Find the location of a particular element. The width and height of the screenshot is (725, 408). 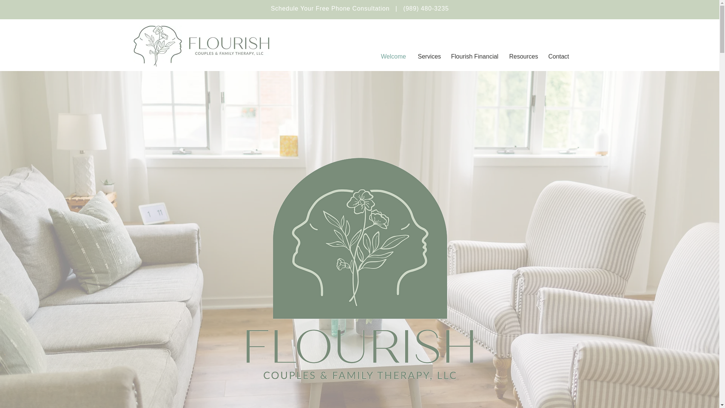

Flourish Financial is located at coordinates (475, 57).